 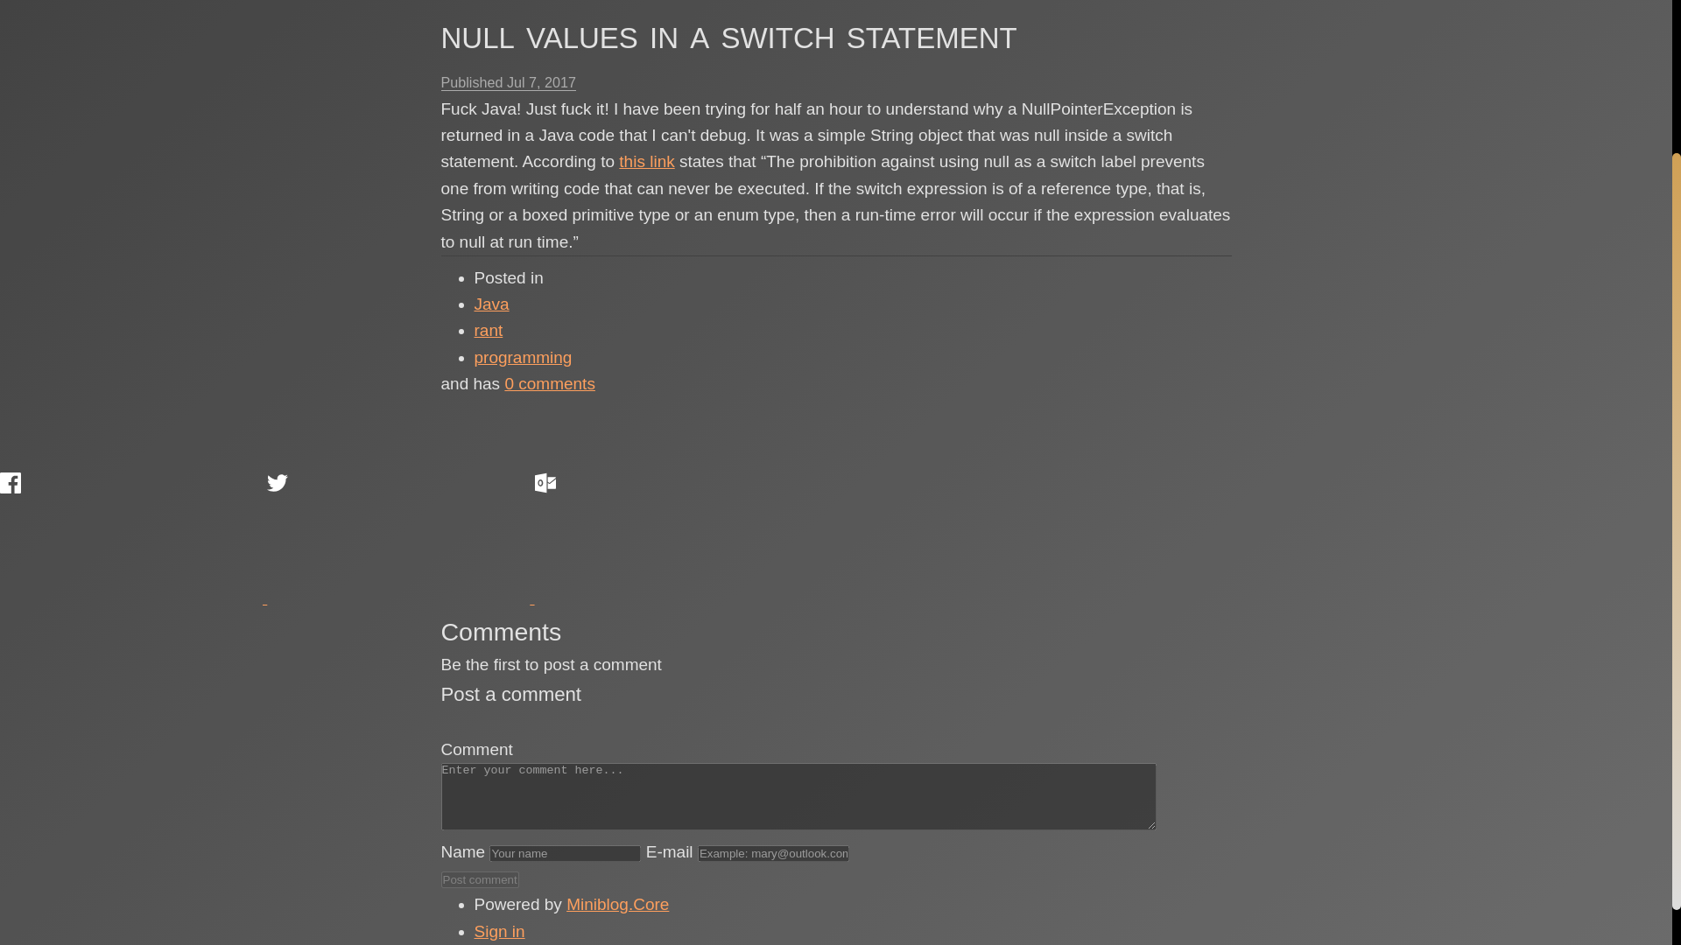 What do you see at coordinates (131, 538) in the screenshot?
I see `Share on Facebook` at bounding box center [131, 538].